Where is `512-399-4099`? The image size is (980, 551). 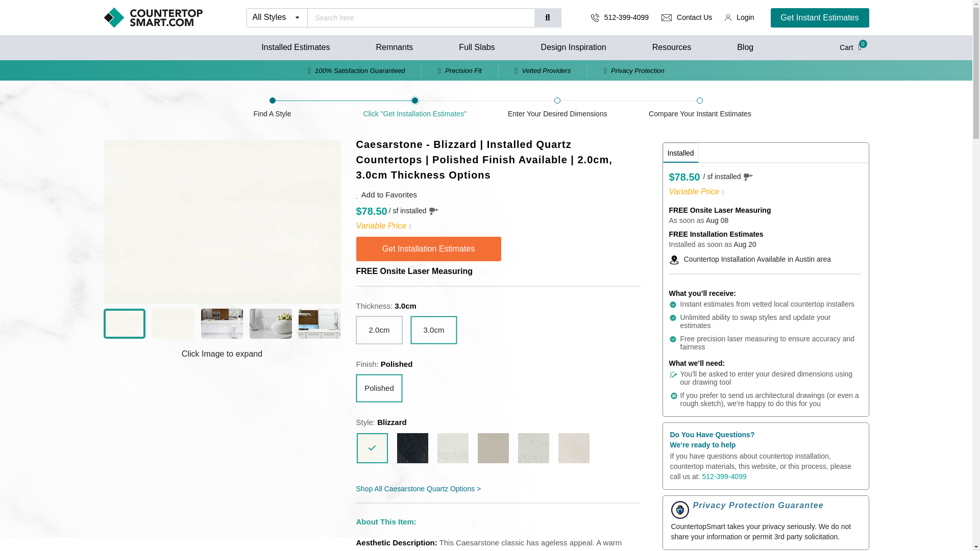 512-399-4099 is located at coordinates (627, 17).